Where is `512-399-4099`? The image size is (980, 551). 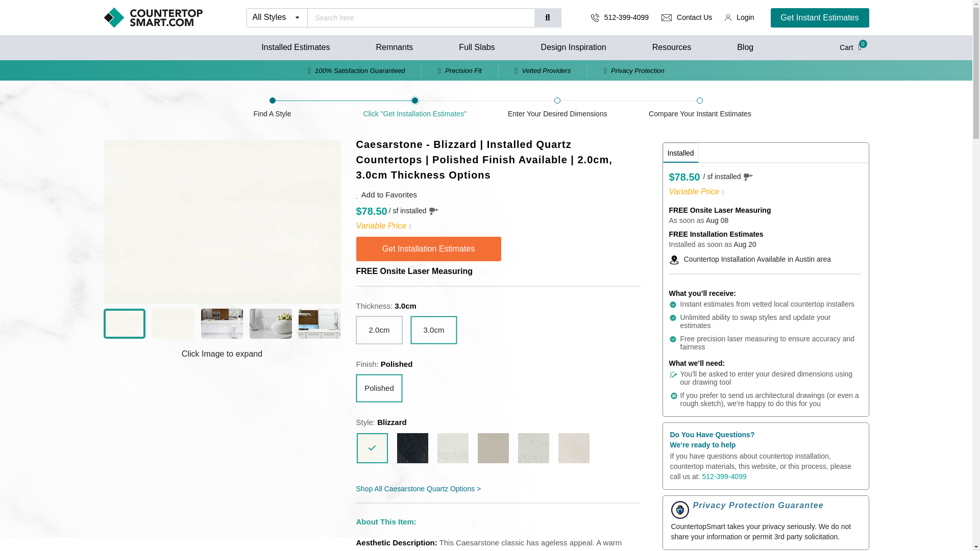 512-399-4099 is located at coordinates (627, 17).